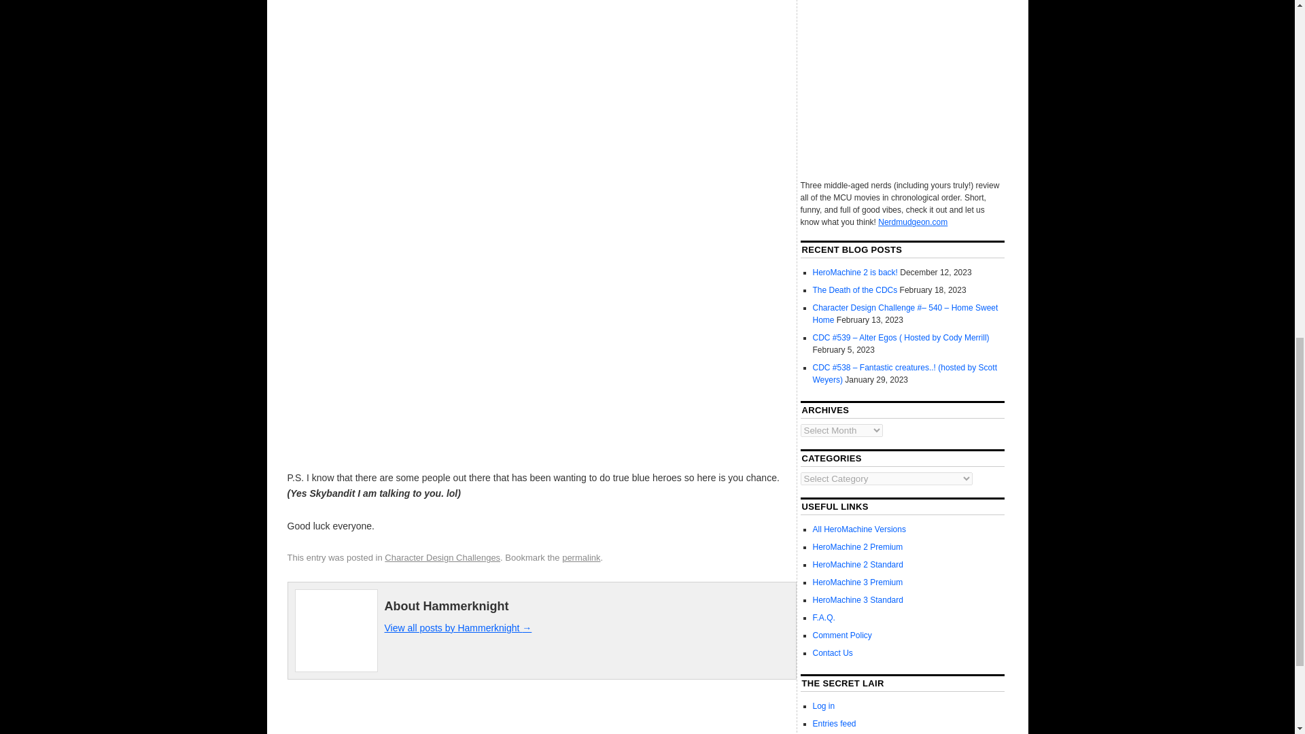 The image size is (1305, 734). I want to click on permalink, so click(581, 557).